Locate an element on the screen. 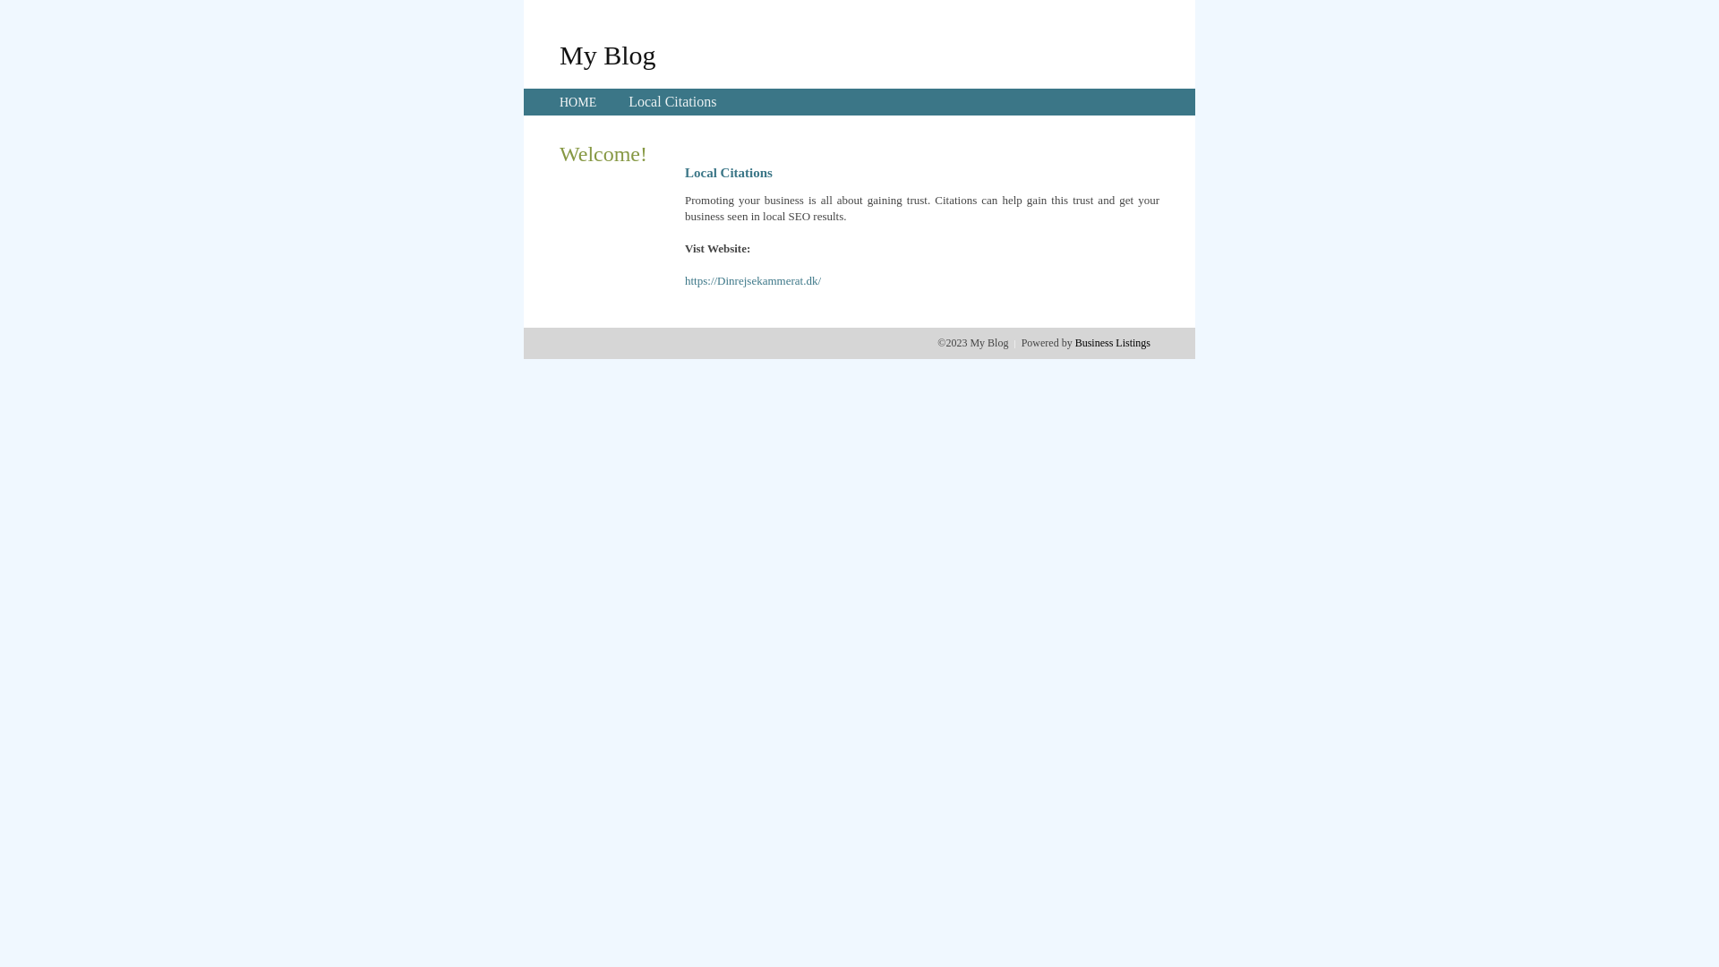 The image size is (1719, 967). HOME is located at coordinates (578, 102).